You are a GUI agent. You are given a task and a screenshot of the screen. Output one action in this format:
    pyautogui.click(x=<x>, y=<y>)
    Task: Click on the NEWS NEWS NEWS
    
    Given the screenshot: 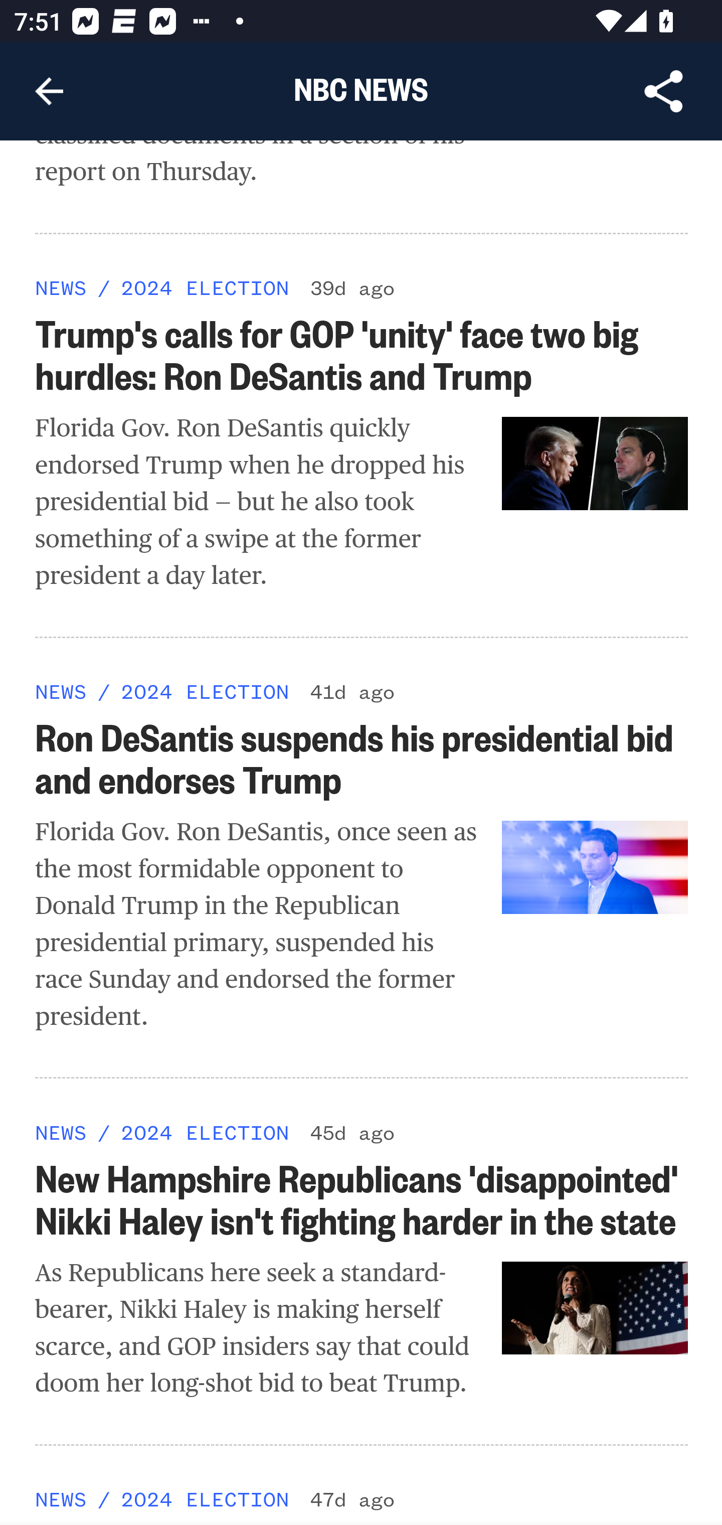 What is the action you would take?
    pyautogui.click(x=61, y=289)
    